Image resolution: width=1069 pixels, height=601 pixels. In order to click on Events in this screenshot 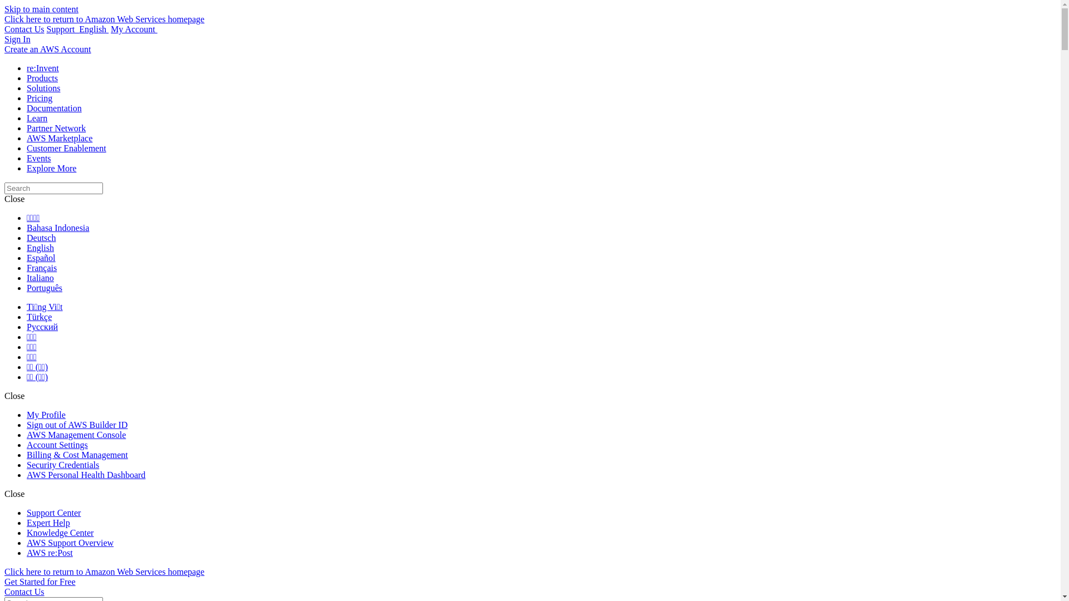, I will do `click(39, 158)`.